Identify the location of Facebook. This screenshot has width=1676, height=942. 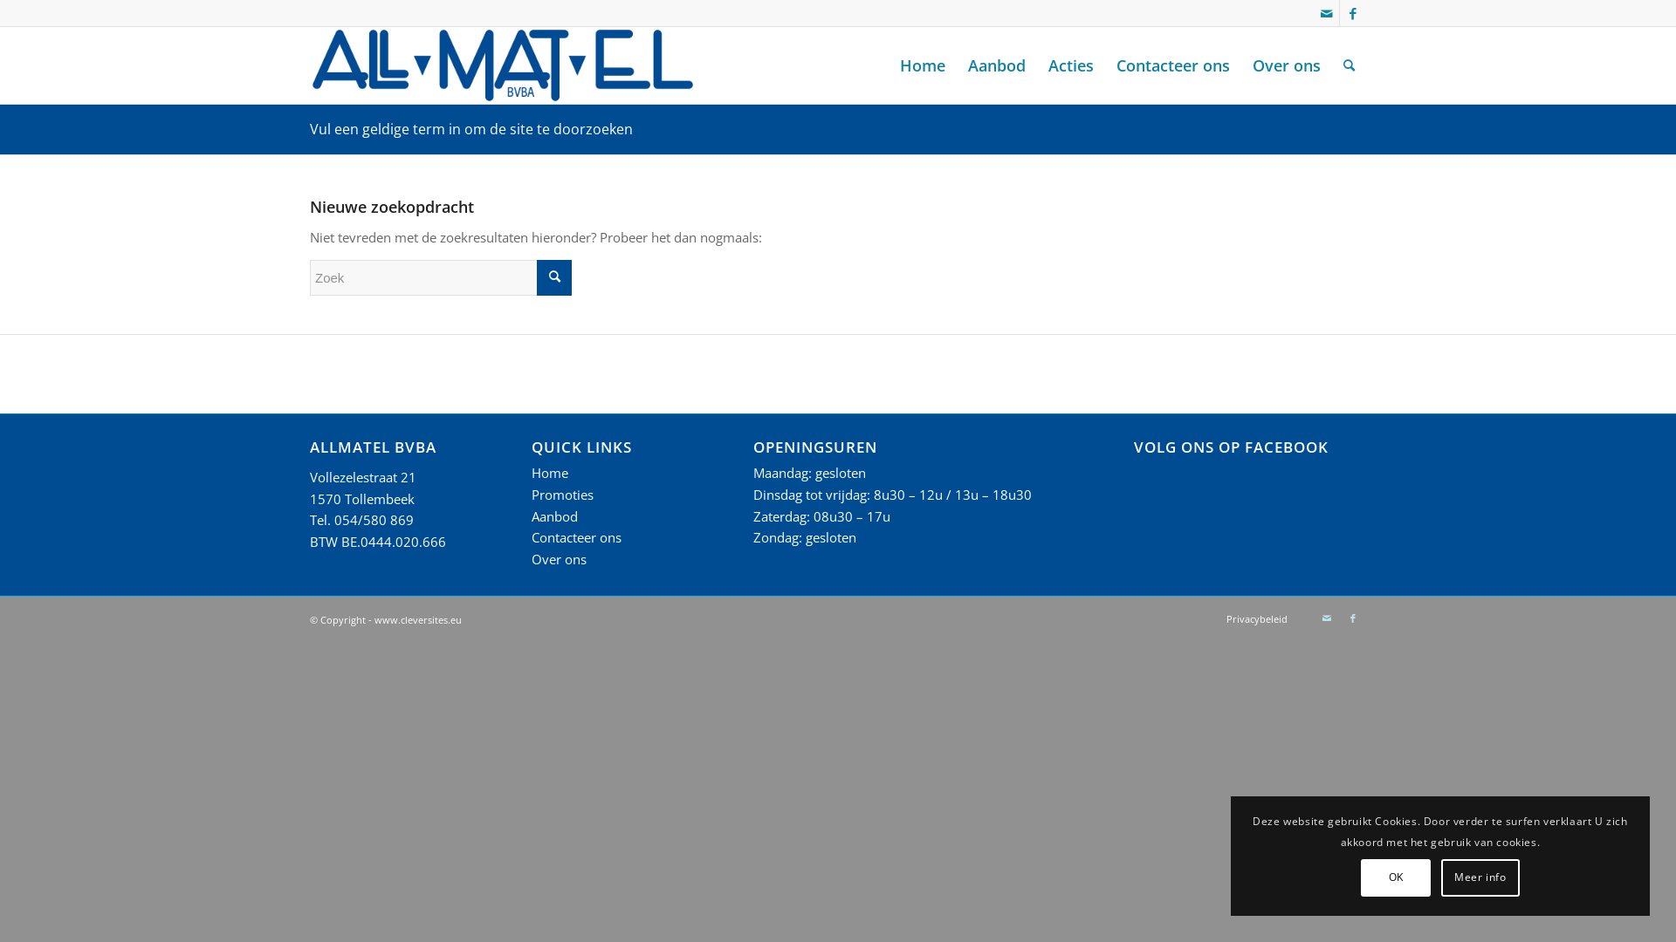
(1353, 618).